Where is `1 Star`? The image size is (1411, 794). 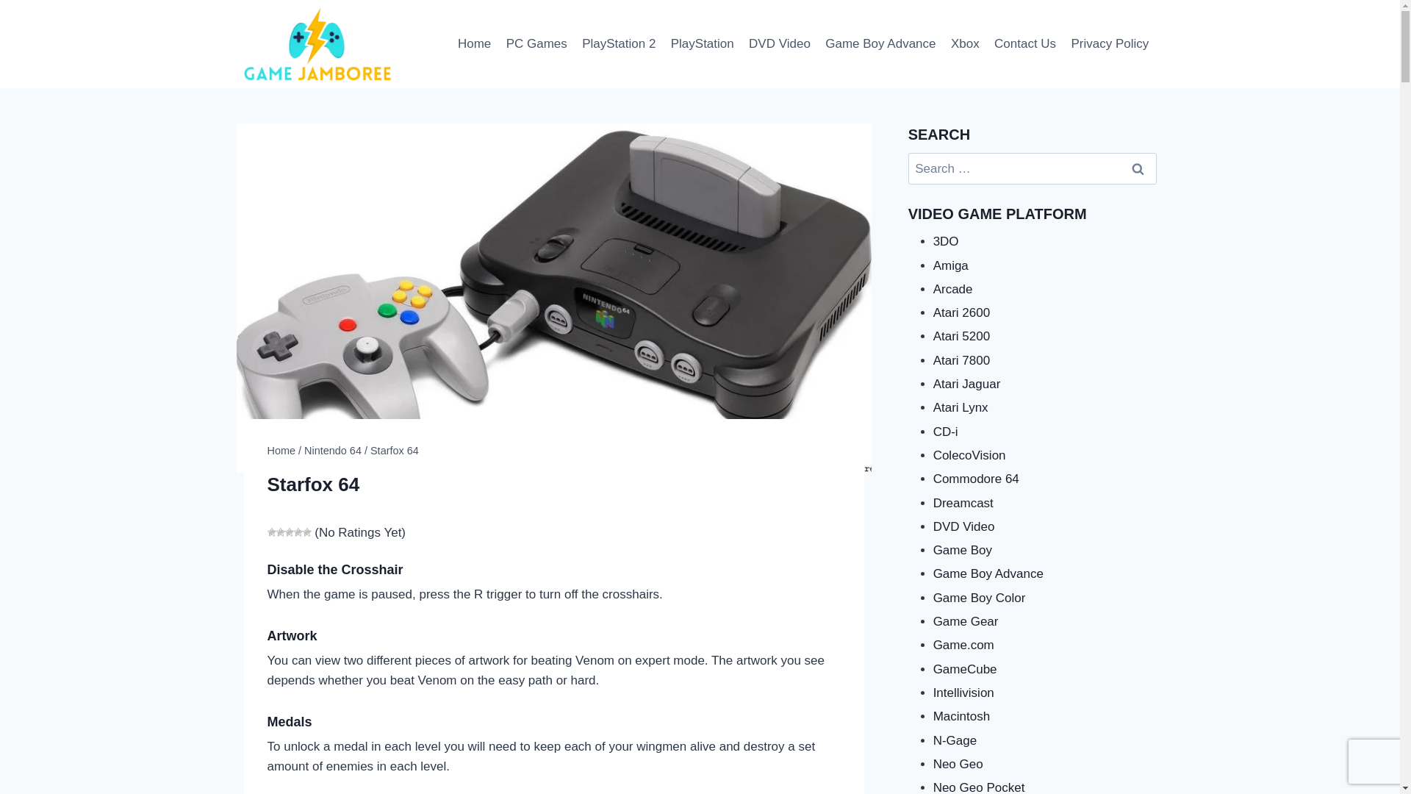
1 Star is located at coordinates (272, 532).